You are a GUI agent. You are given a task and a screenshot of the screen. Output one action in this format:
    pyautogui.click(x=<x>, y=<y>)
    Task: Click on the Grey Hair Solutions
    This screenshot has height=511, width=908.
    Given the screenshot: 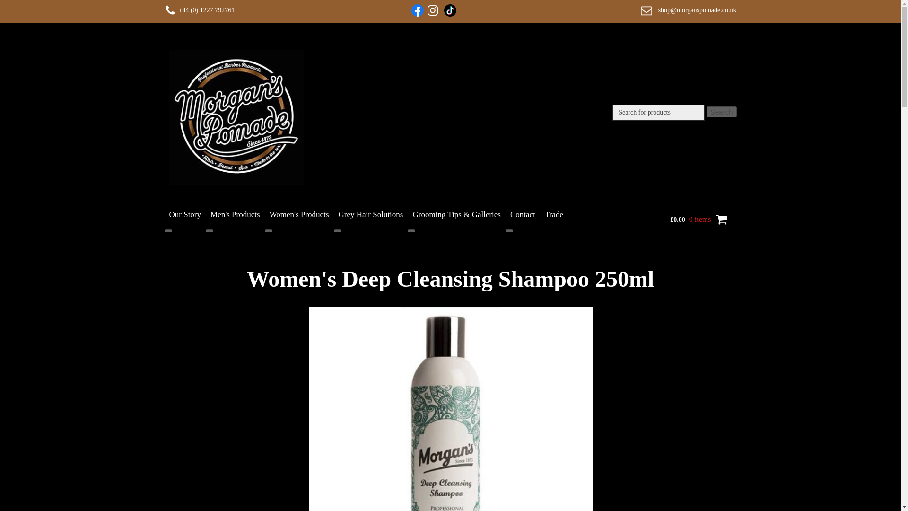 What is the action you would take?
    pyautogui.click(x=371, y=215)
    